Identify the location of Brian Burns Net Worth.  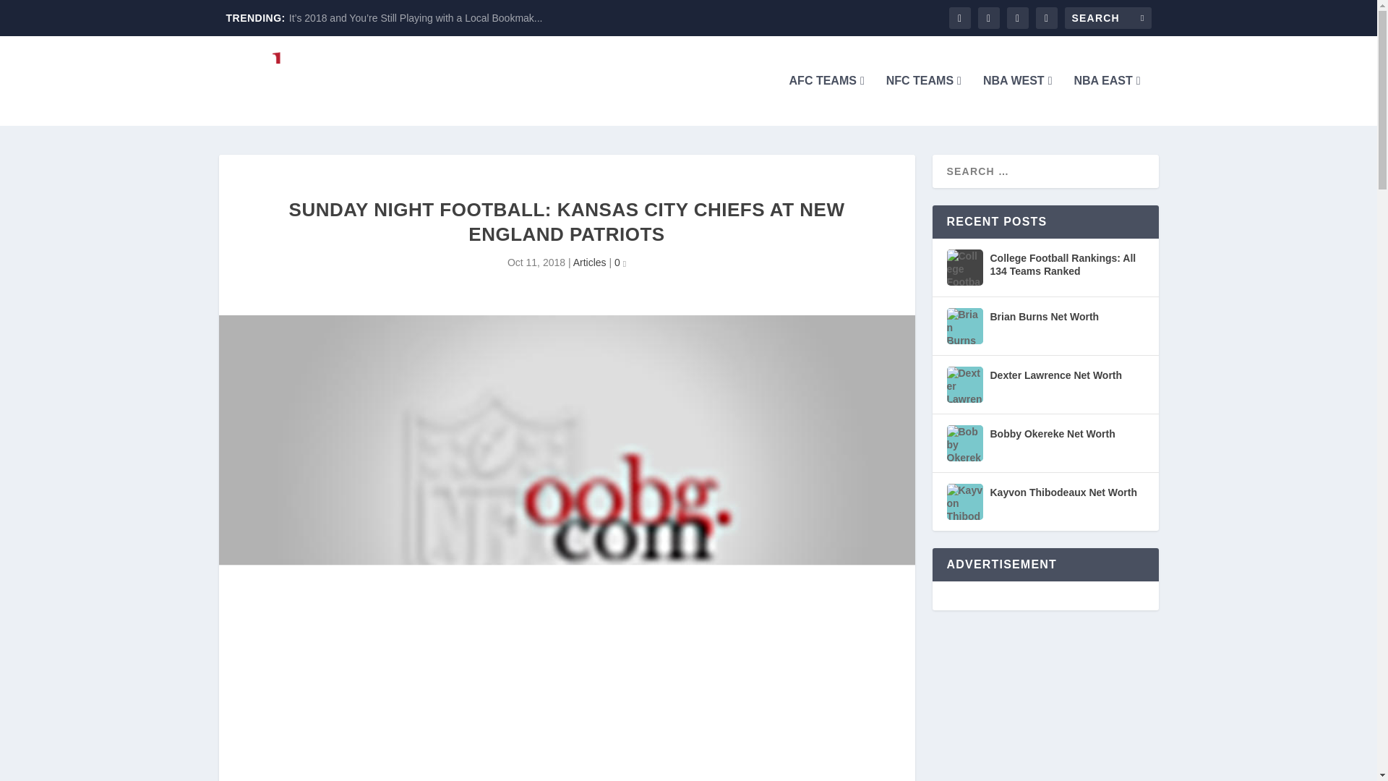
(964, 325).